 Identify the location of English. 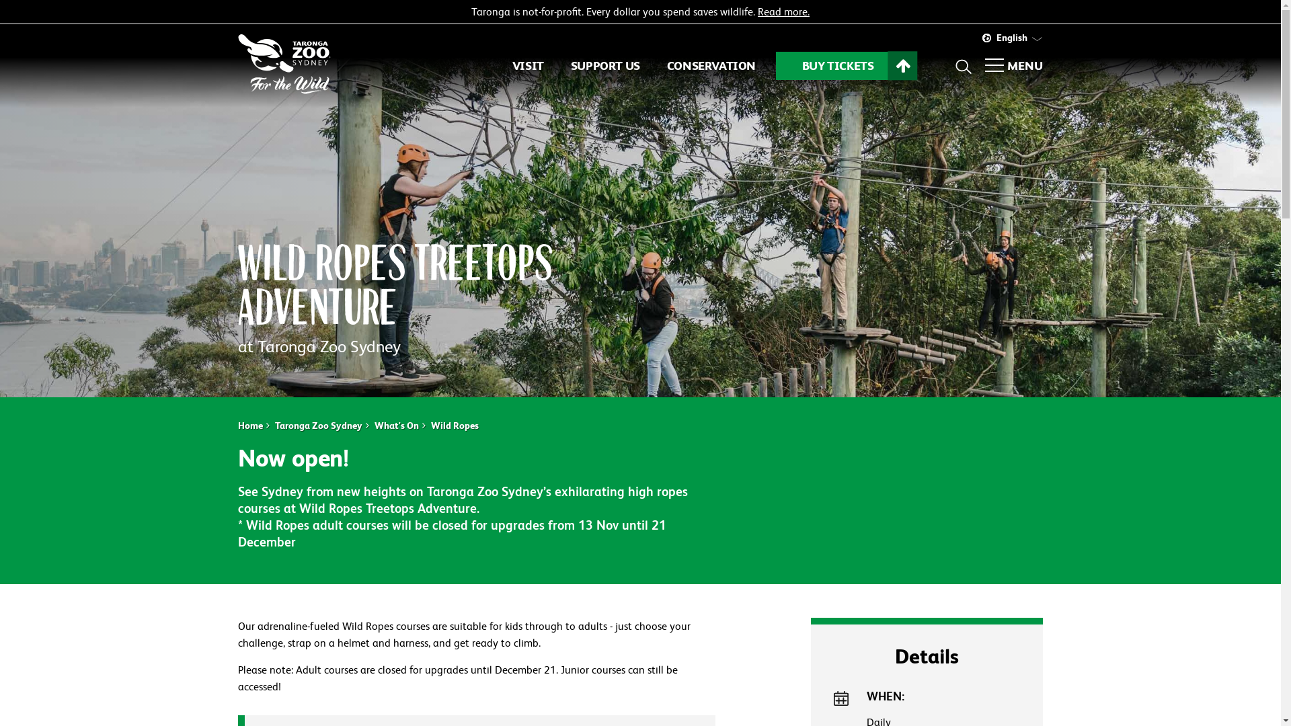
(1011, 38).